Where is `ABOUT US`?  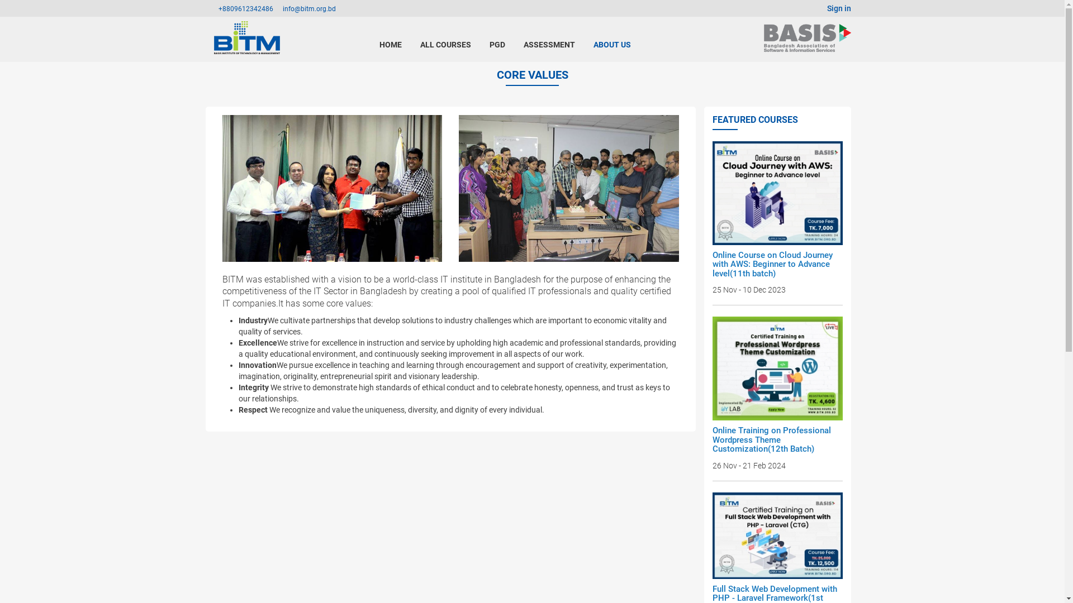
ABOUT US is located at coordinates (613, 45).